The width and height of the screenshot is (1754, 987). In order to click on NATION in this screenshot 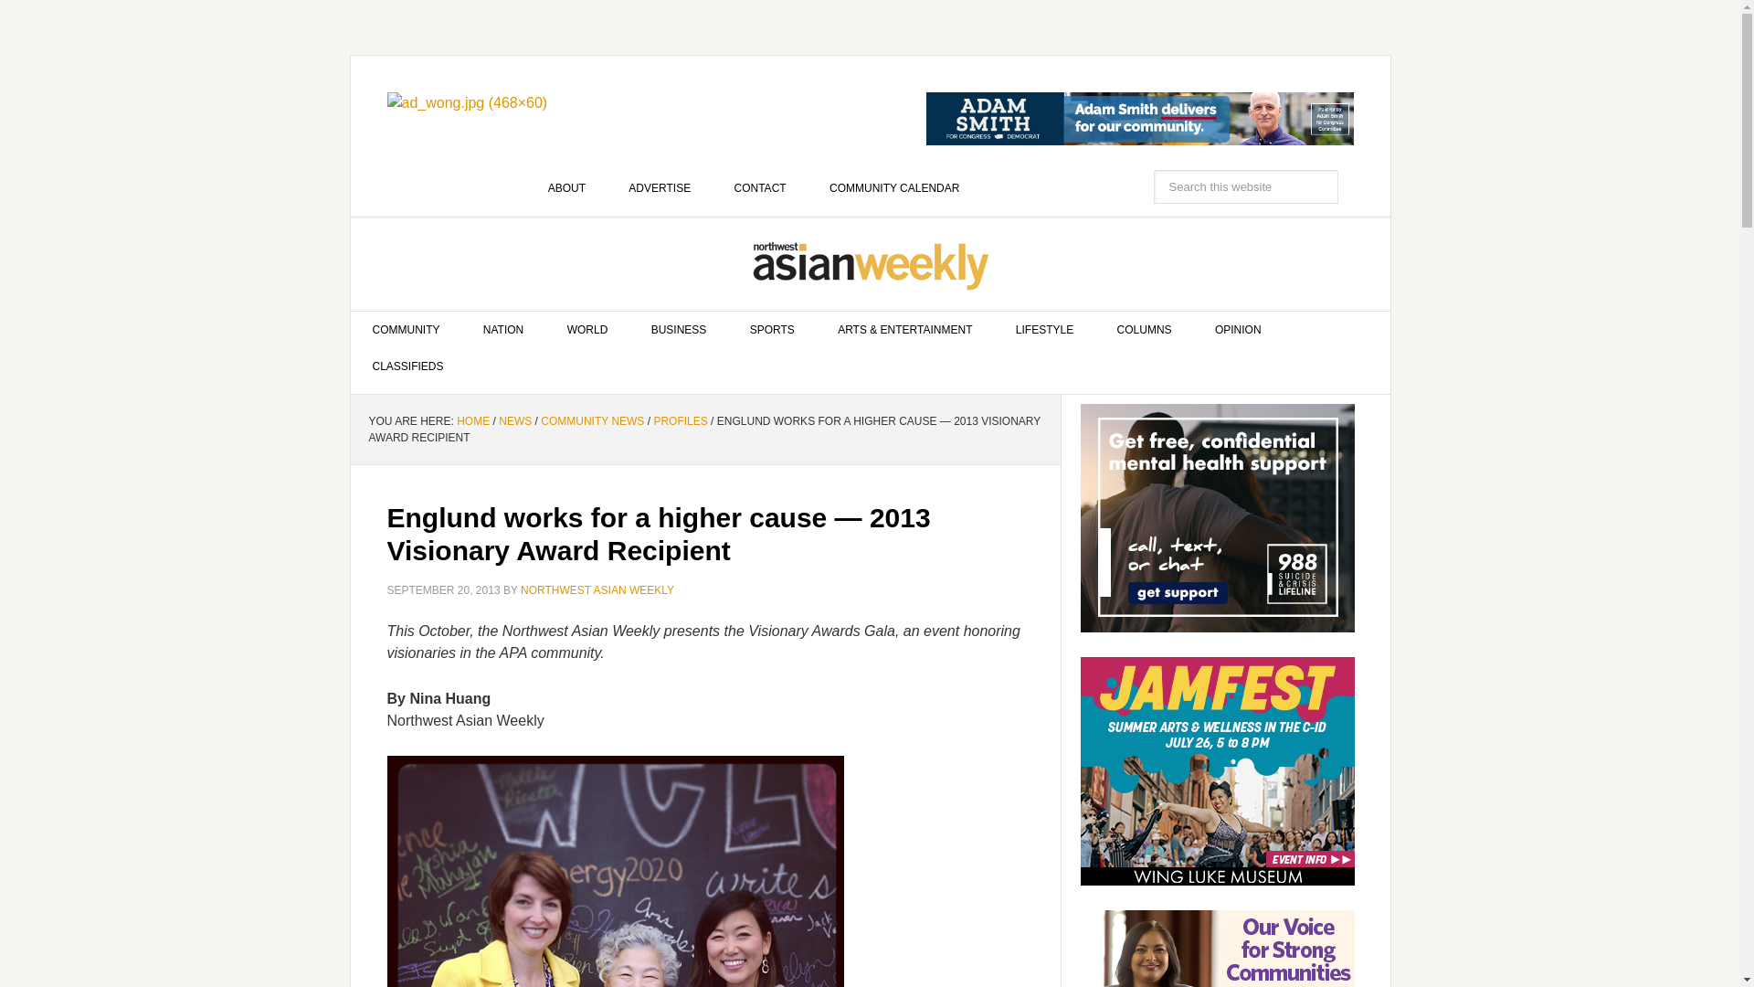, I will do `click(502, 330)`.